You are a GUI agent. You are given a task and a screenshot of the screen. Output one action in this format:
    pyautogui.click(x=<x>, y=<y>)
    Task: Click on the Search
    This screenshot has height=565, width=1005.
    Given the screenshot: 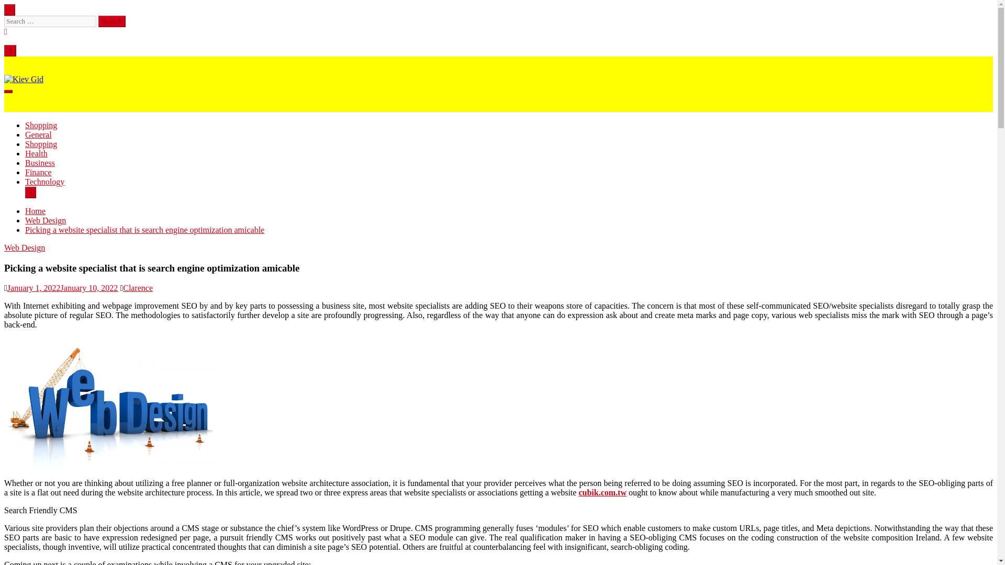 What is the action you would take?
    pyautogui.click(x=112, y=21)
    